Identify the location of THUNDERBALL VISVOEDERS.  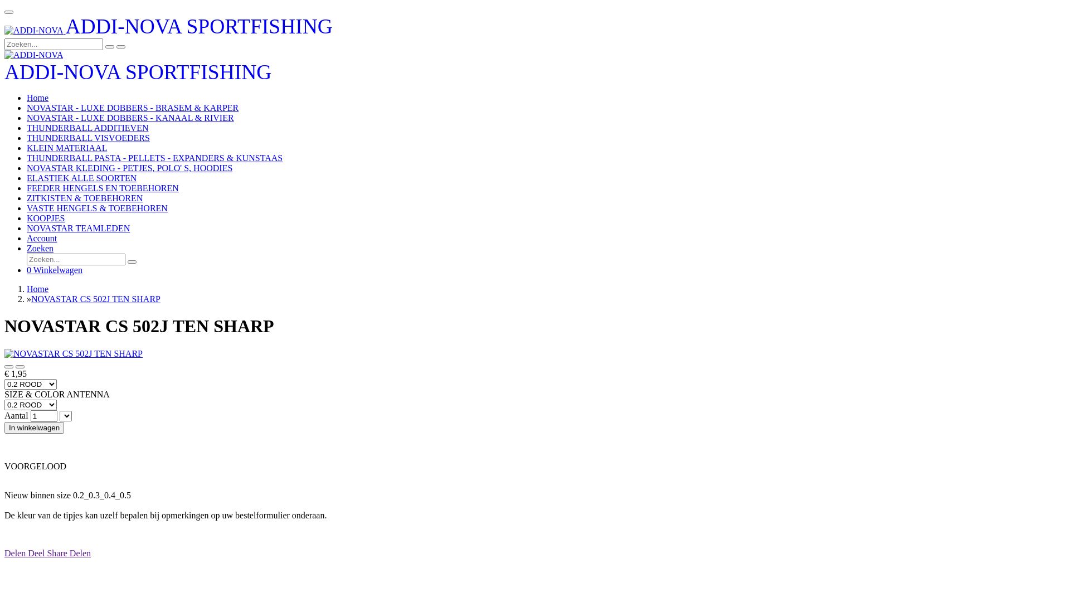
(88, 138).